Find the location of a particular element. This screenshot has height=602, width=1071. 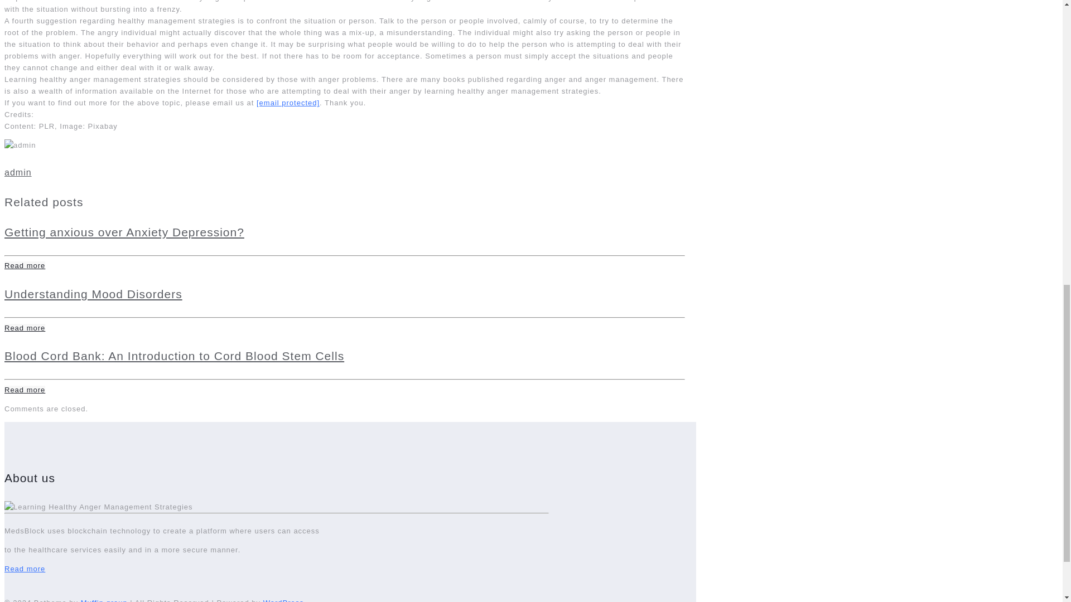

Understanding Mood Disorders is located at coordinates (93, 294).